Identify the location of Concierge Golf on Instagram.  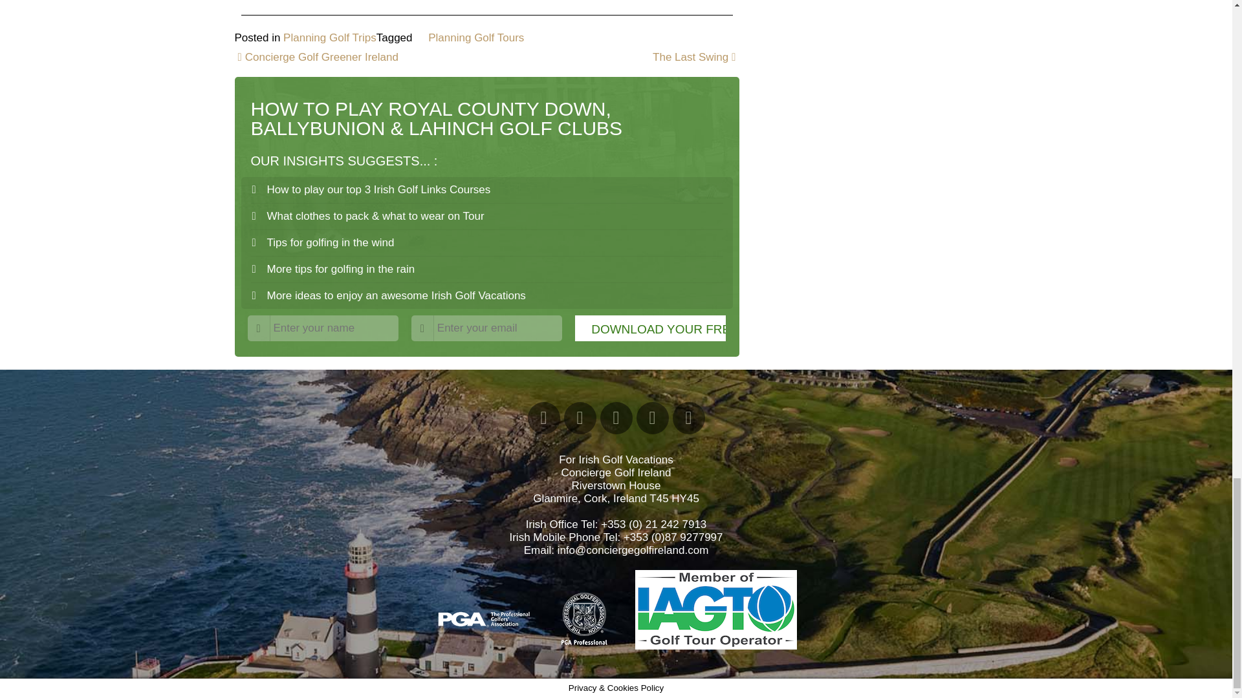
(689, 418).